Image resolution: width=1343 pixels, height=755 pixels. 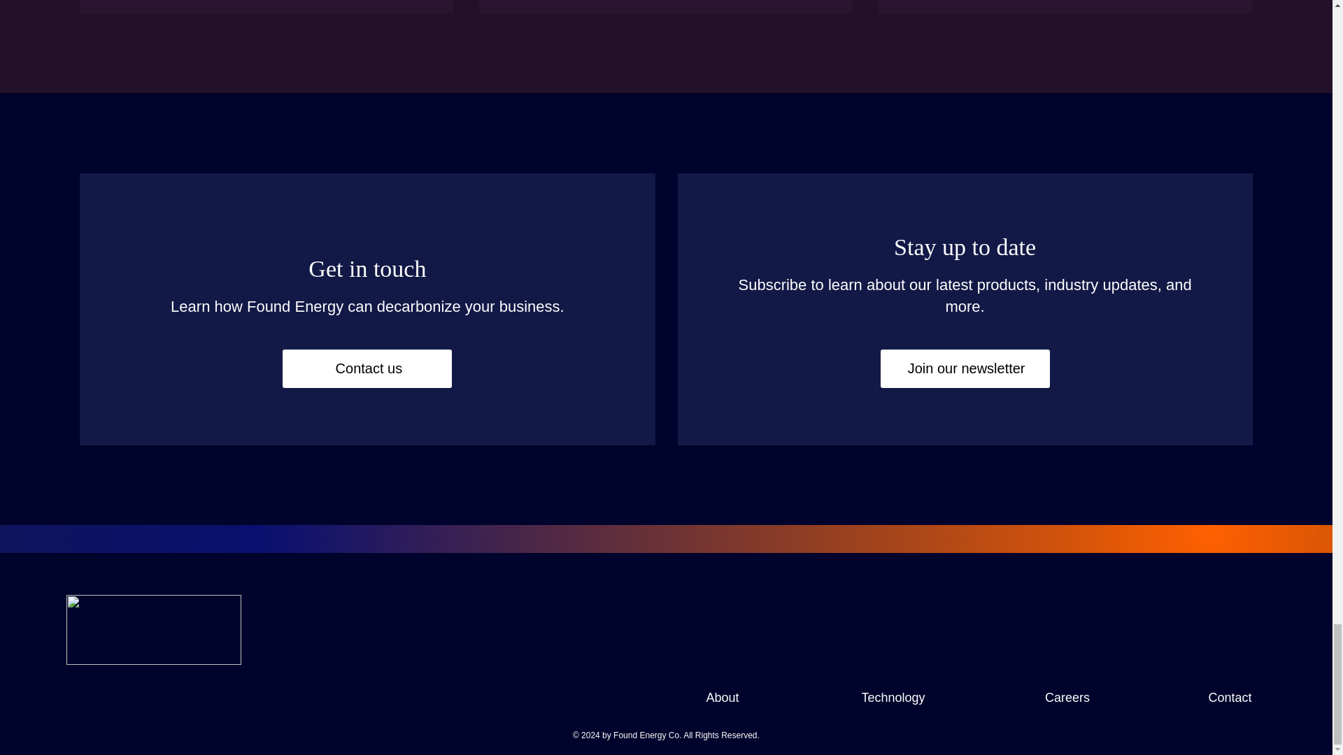 What do you see at coordinates (722, 698) in the screenshot?
I see `About` at bounding box center [722, 698].